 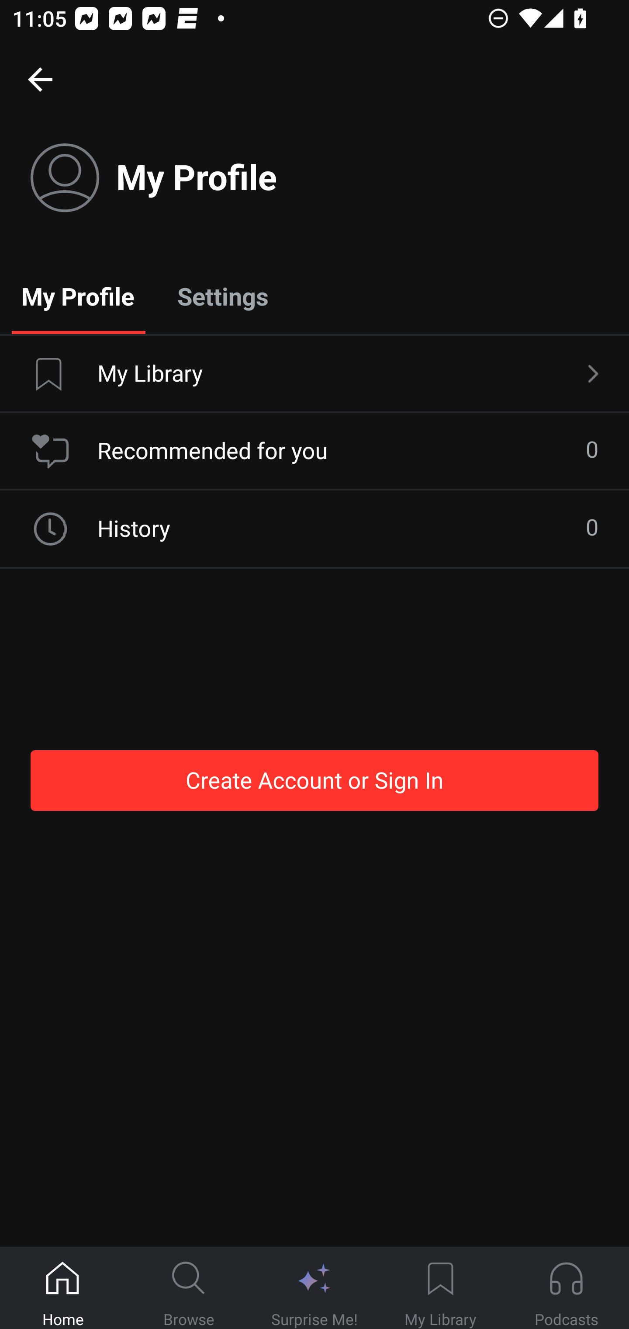 What do you see at coordinates (314, 529) in the screenshot?
I see `History 0` at bounding box center [314, 529].